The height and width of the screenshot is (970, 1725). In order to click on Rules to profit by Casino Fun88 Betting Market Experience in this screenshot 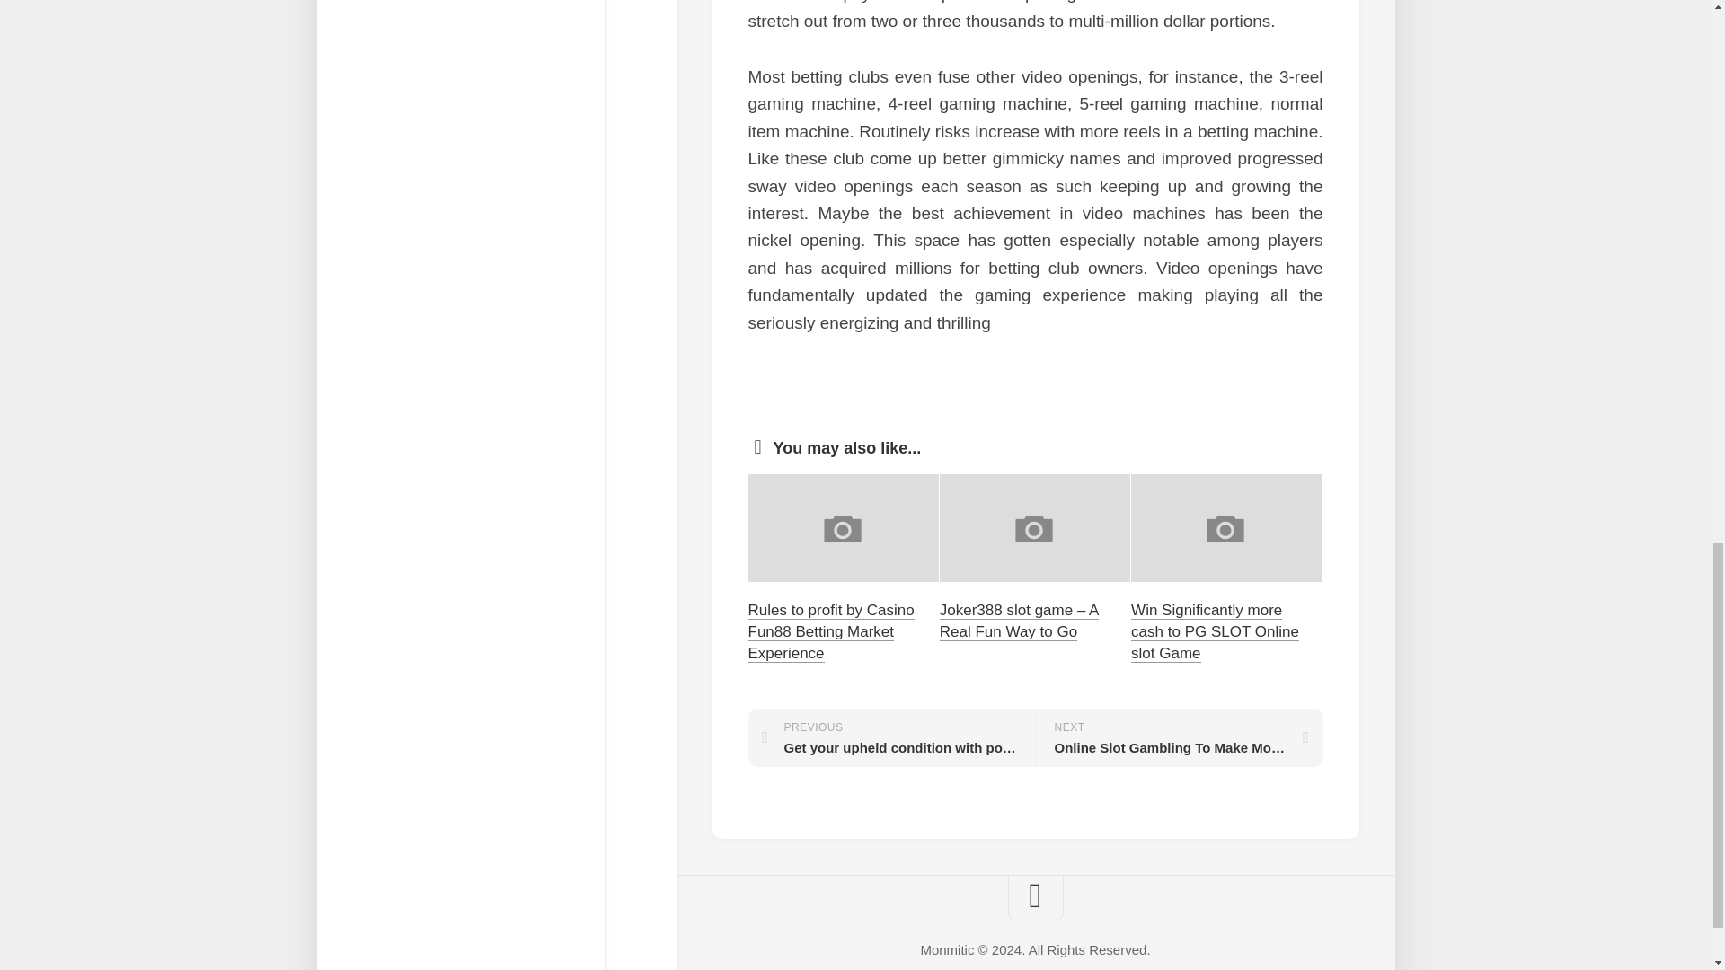, I will do `click(830, 630)`.